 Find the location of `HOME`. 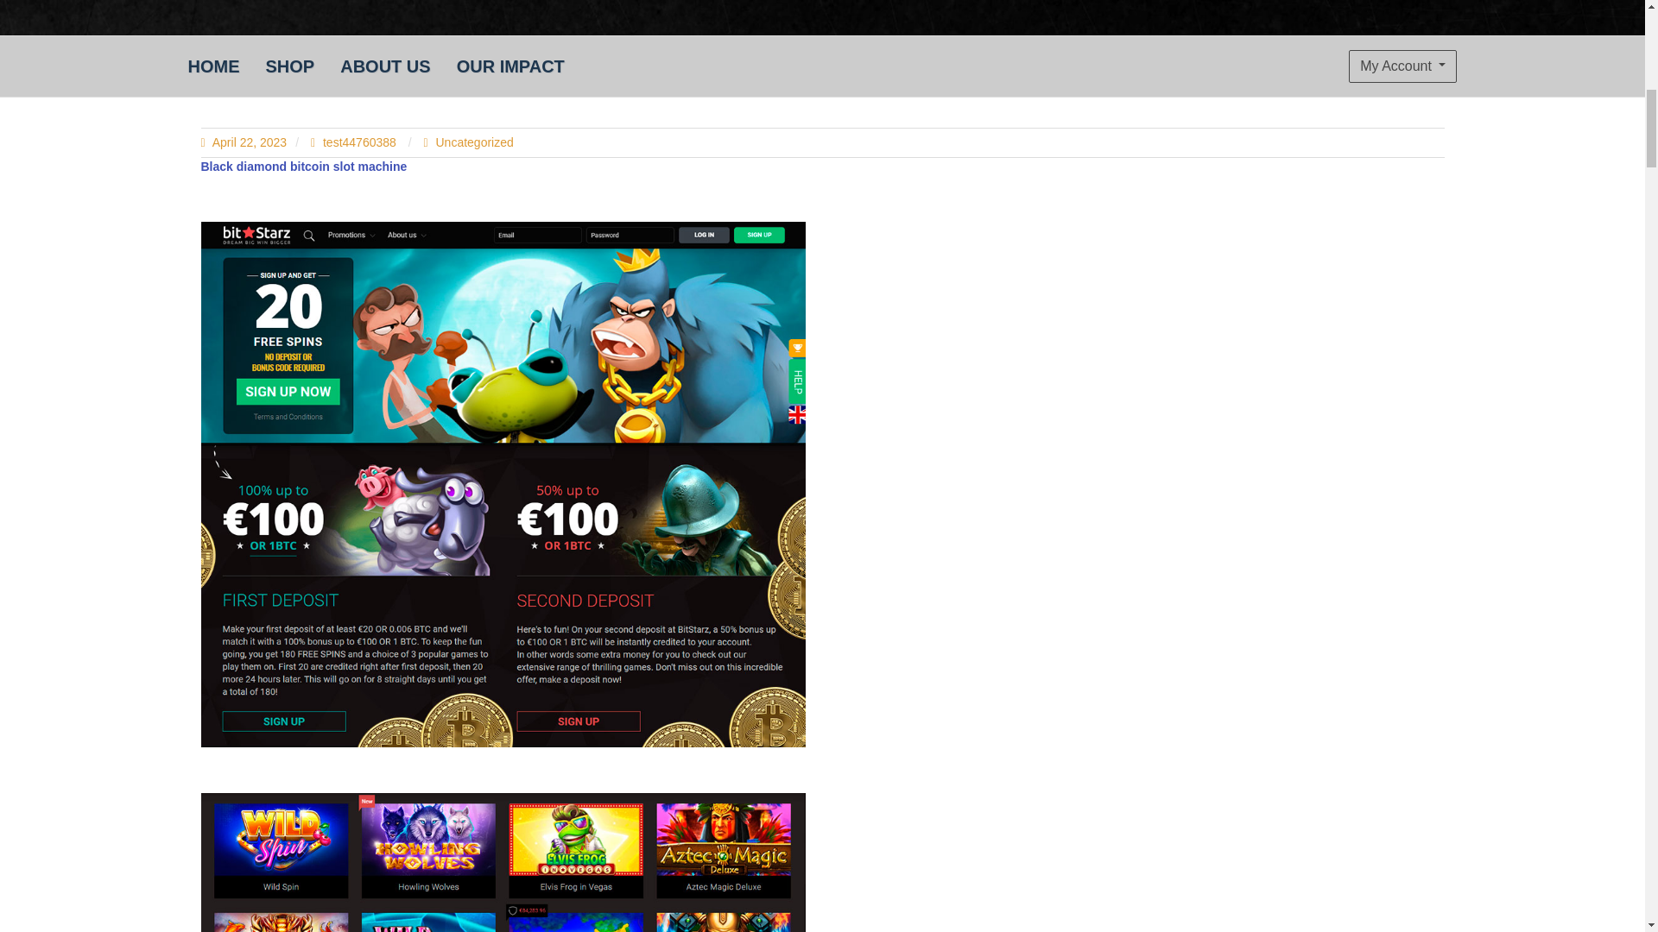

HOME is located at coordinates (212, 66).